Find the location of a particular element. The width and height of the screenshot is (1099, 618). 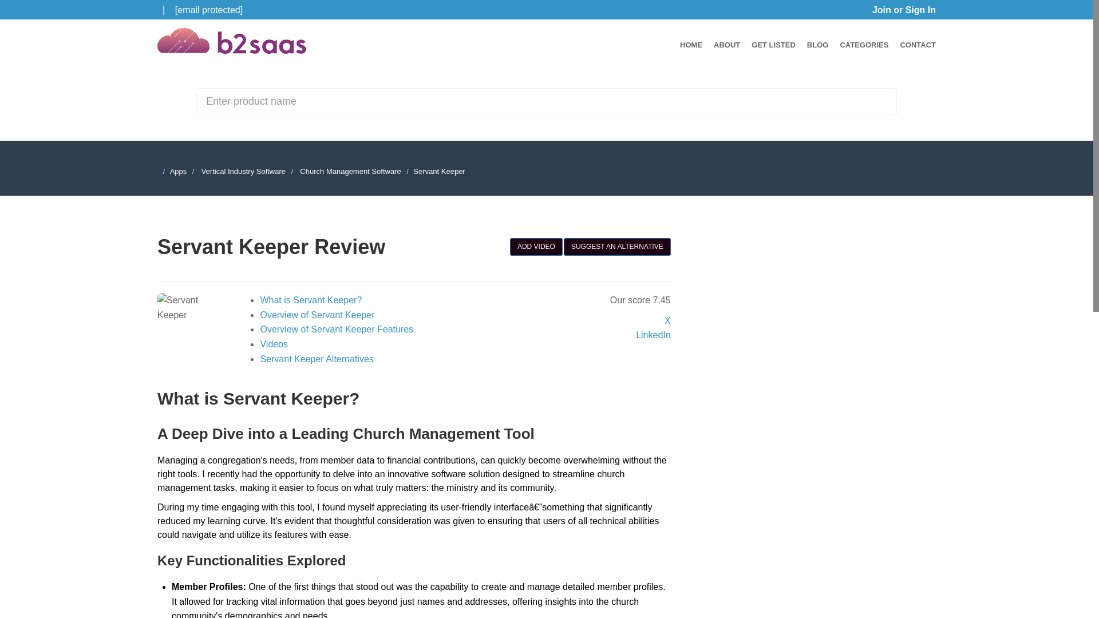

Servant Keeper Alternatives is located at coordinates (316, 359).